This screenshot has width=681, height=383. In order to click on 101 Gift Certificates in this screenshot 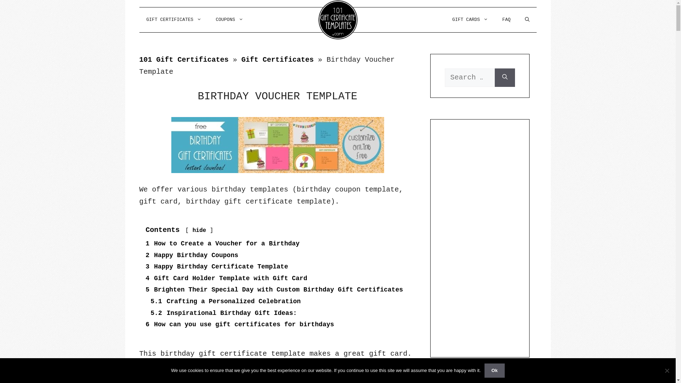, I will do `click(184, 60)`.